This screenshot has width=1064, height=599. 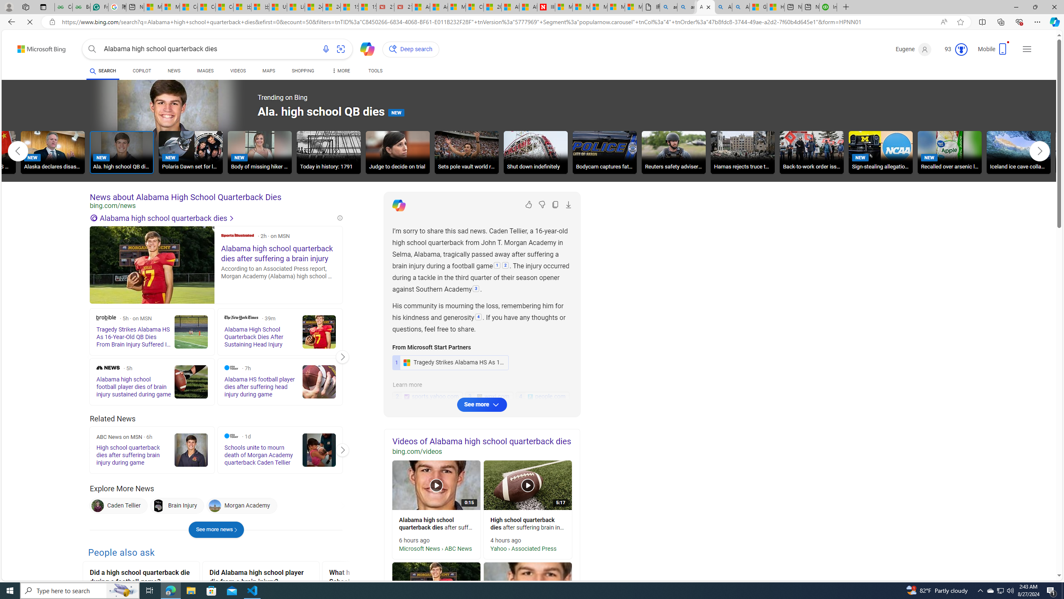 I want to click on Export, so click(x=569, y=205).